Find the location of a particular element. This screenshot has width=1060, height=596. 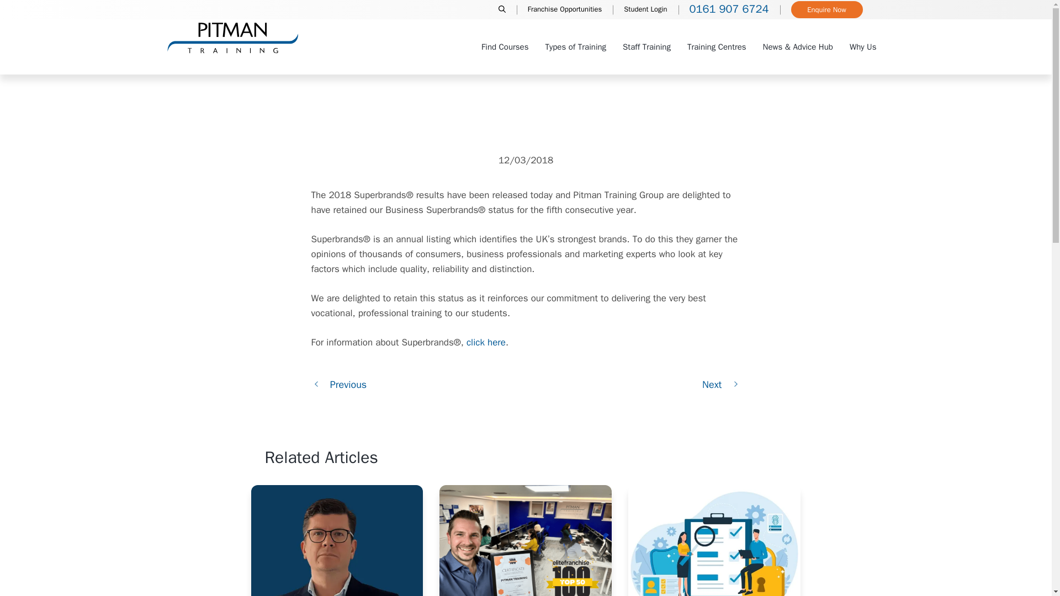

Superbrand Status for 5th Year Running is located at coordinates (721, 384).